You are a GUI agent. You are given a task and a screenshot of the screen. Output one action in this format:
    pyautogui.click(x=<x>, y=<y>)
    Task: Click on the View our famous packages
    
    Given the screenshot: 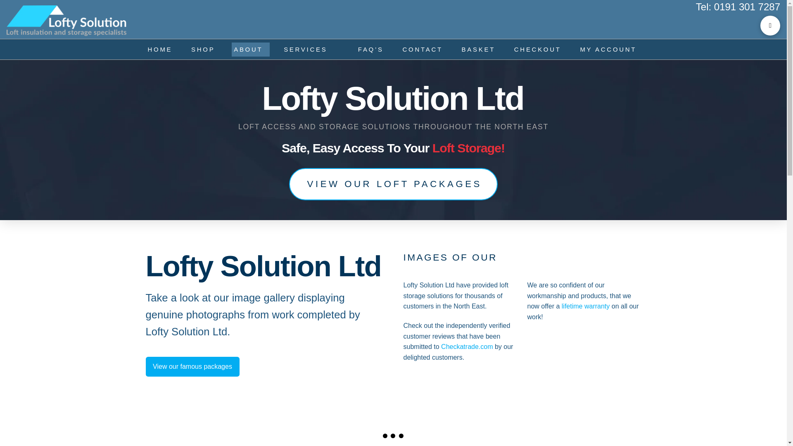 What is the action you would take?
    pyautogui.click(x=192, y=367)
    